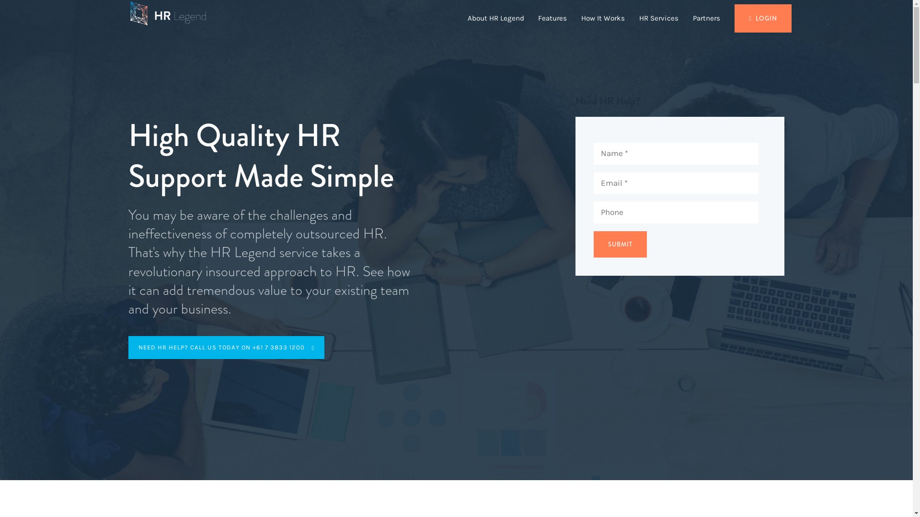  What do you see at coordinates (496, 18) in the screenshot?
I see `About HR Legend` at bounding box center [496, 18].